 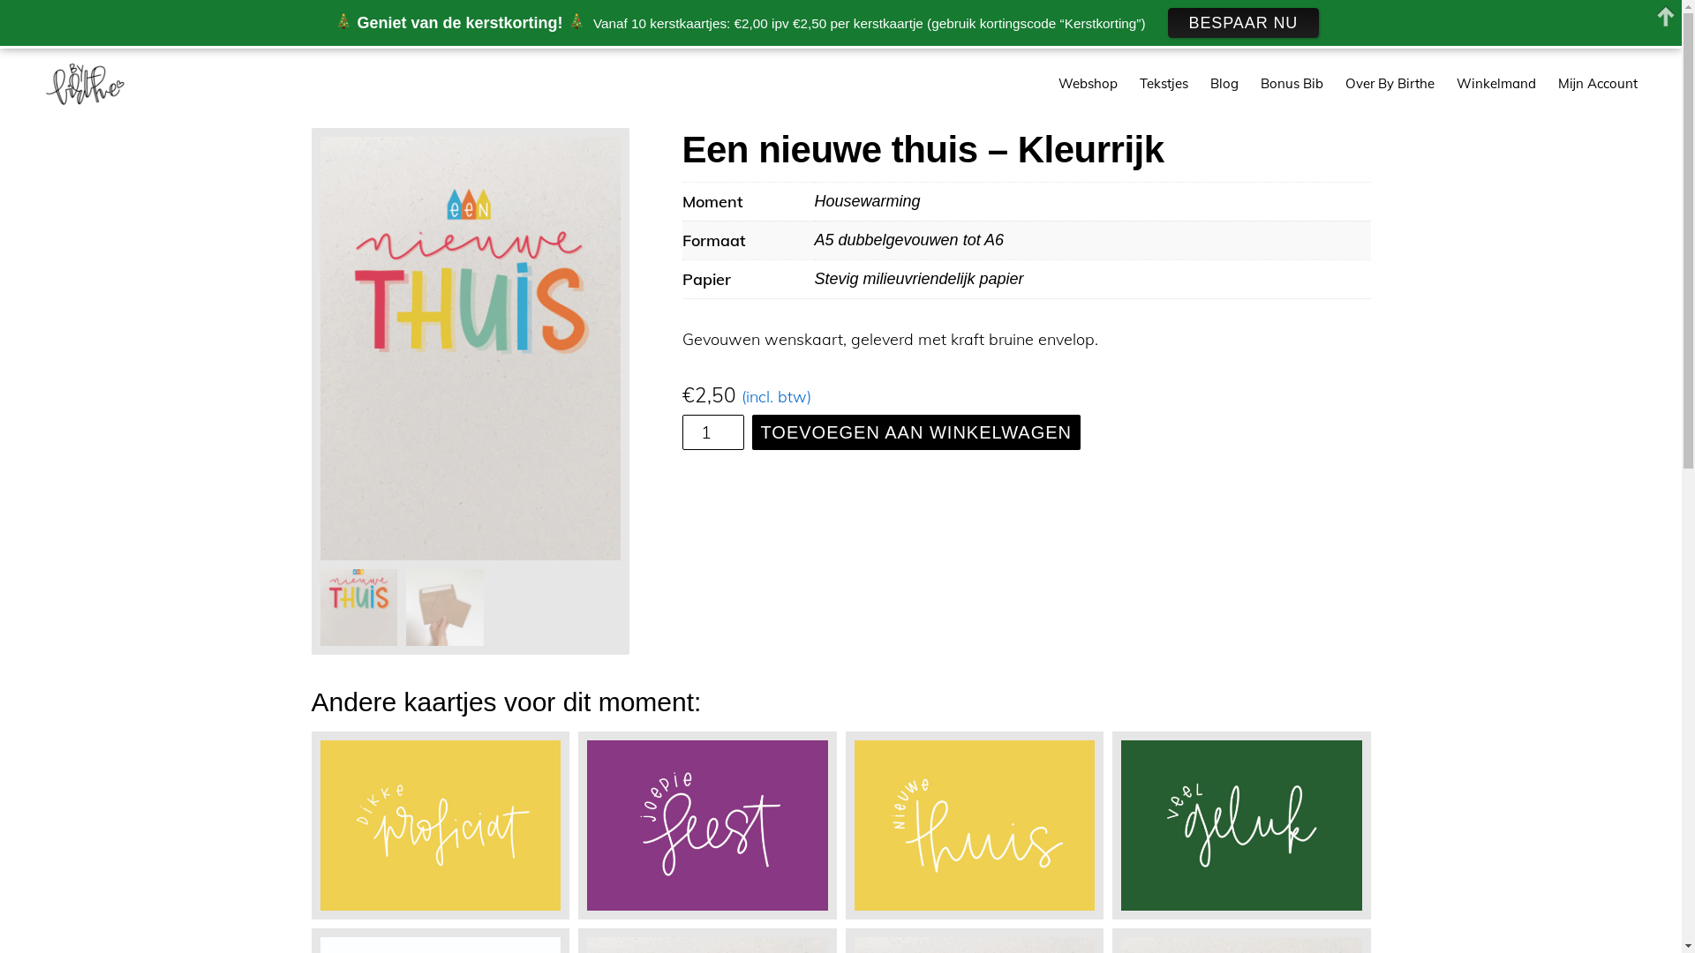 I want to click on Mijn Account, so click(x=1598, y=83).